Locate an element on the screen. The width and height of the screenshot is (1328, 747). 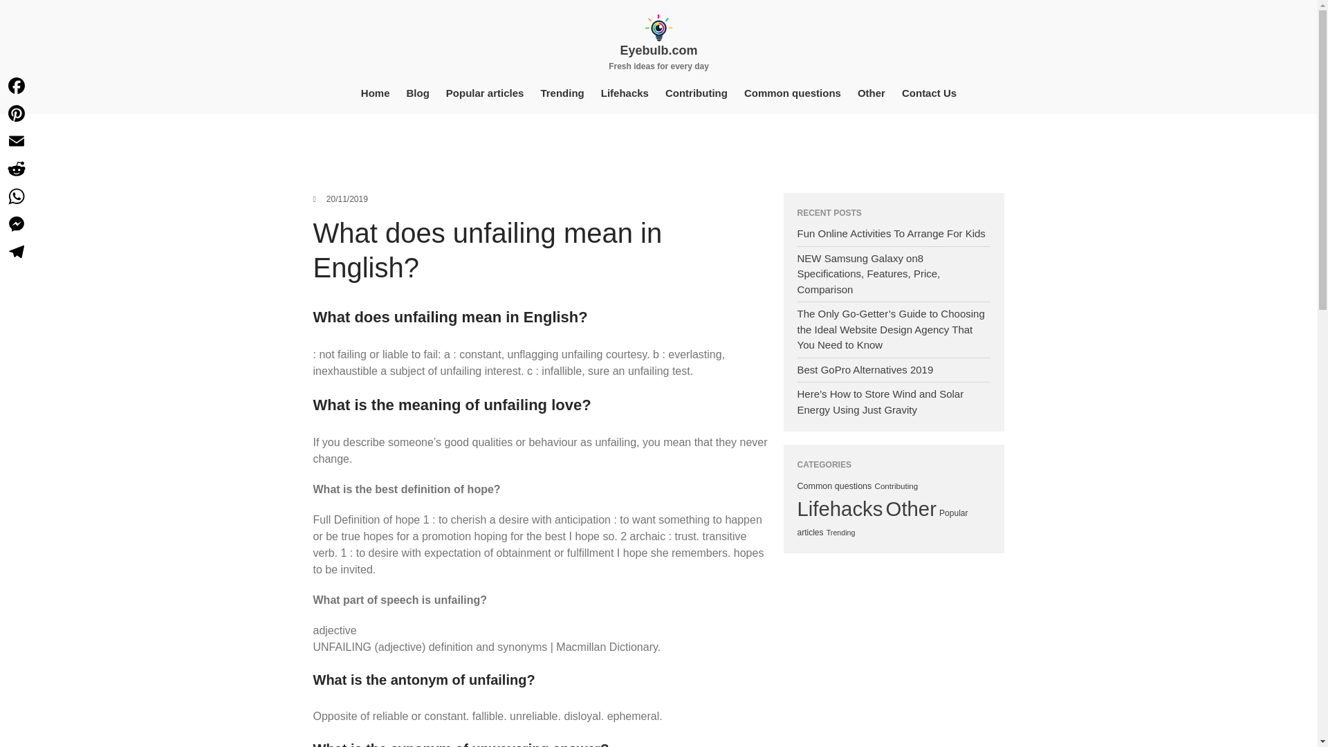
Facebook is located at coordinates (17, 85).